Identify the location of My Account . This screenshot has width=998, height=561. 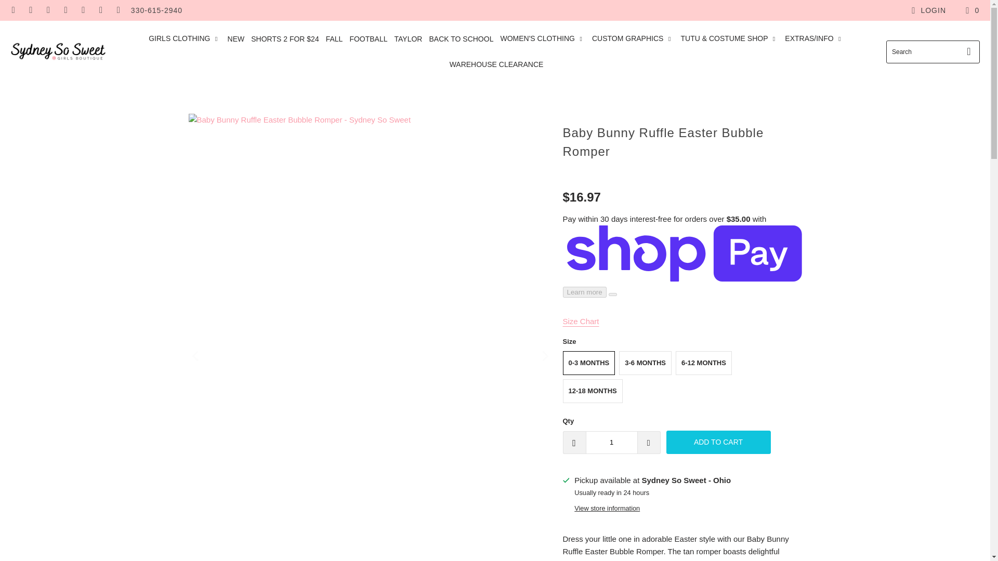
(927, 10).